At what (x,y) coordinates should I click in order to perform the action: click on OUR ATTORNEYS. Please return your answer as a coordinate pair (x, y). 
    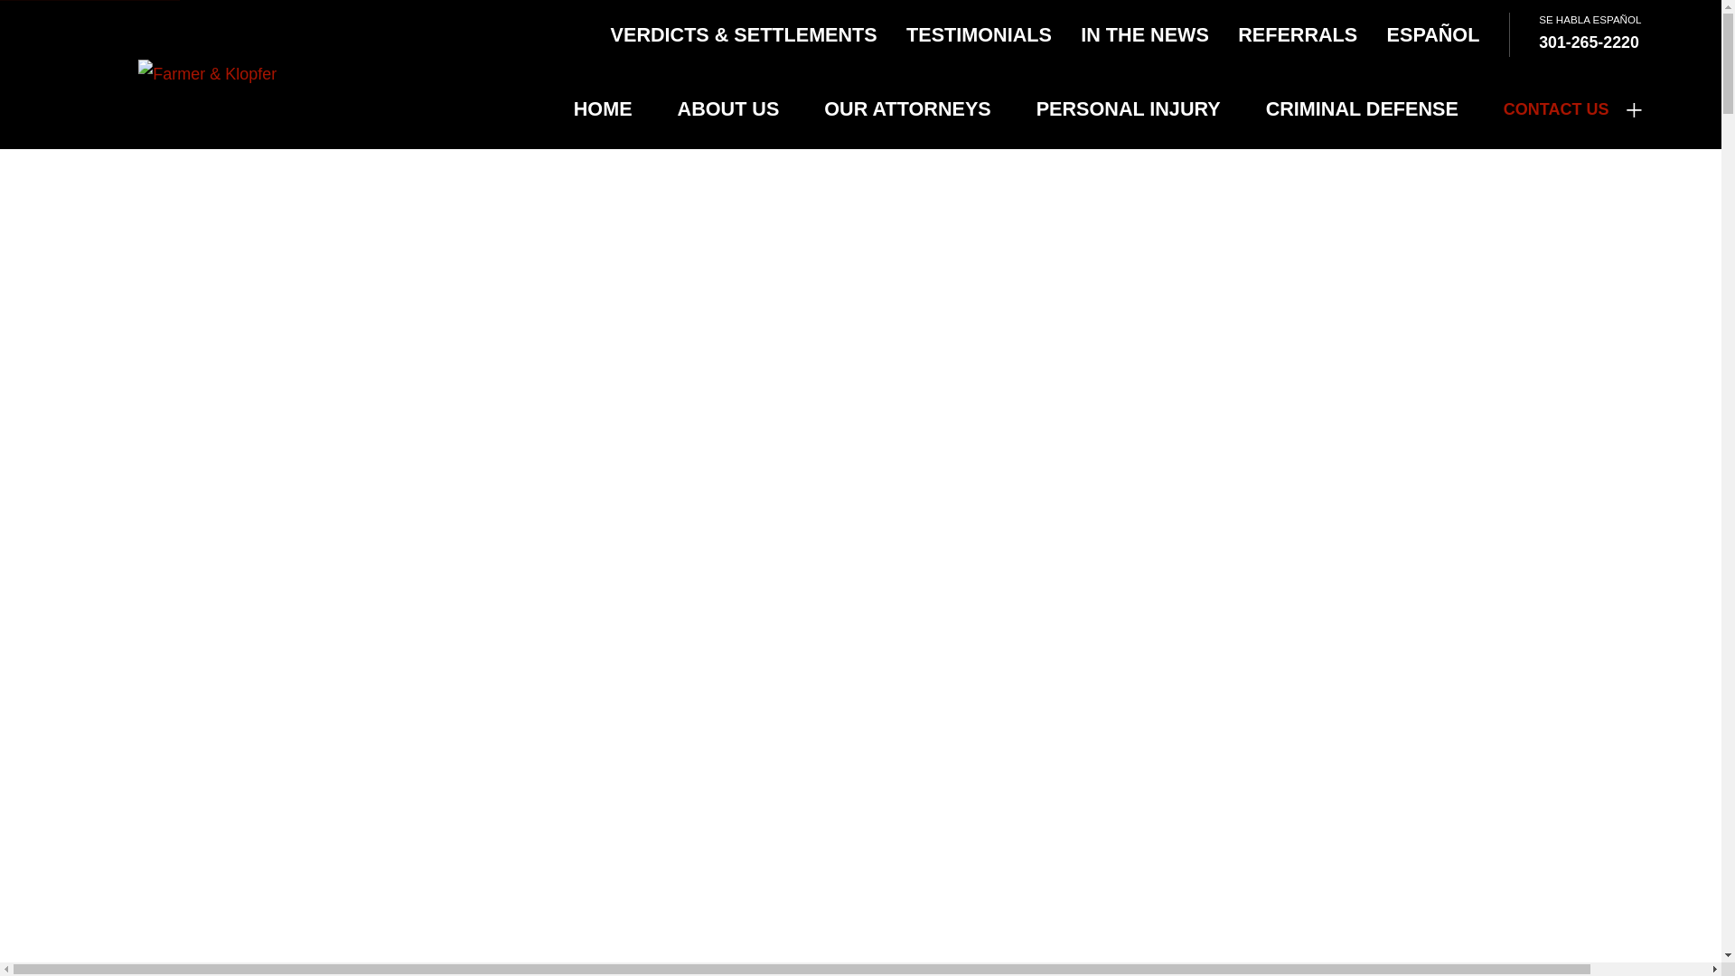
    Looking at the image, I should click on (907, 108).